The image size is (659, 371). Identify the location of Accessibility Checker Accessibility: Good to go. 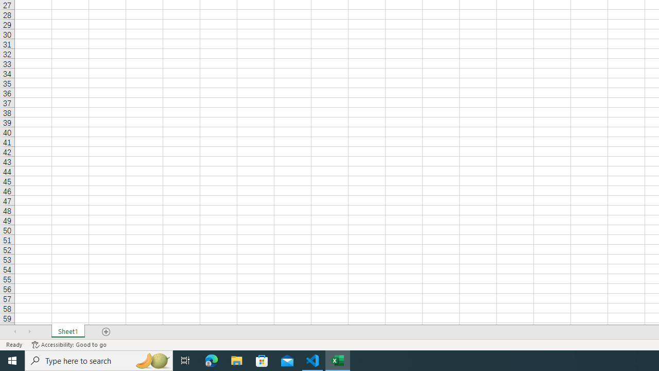
(69, 344).